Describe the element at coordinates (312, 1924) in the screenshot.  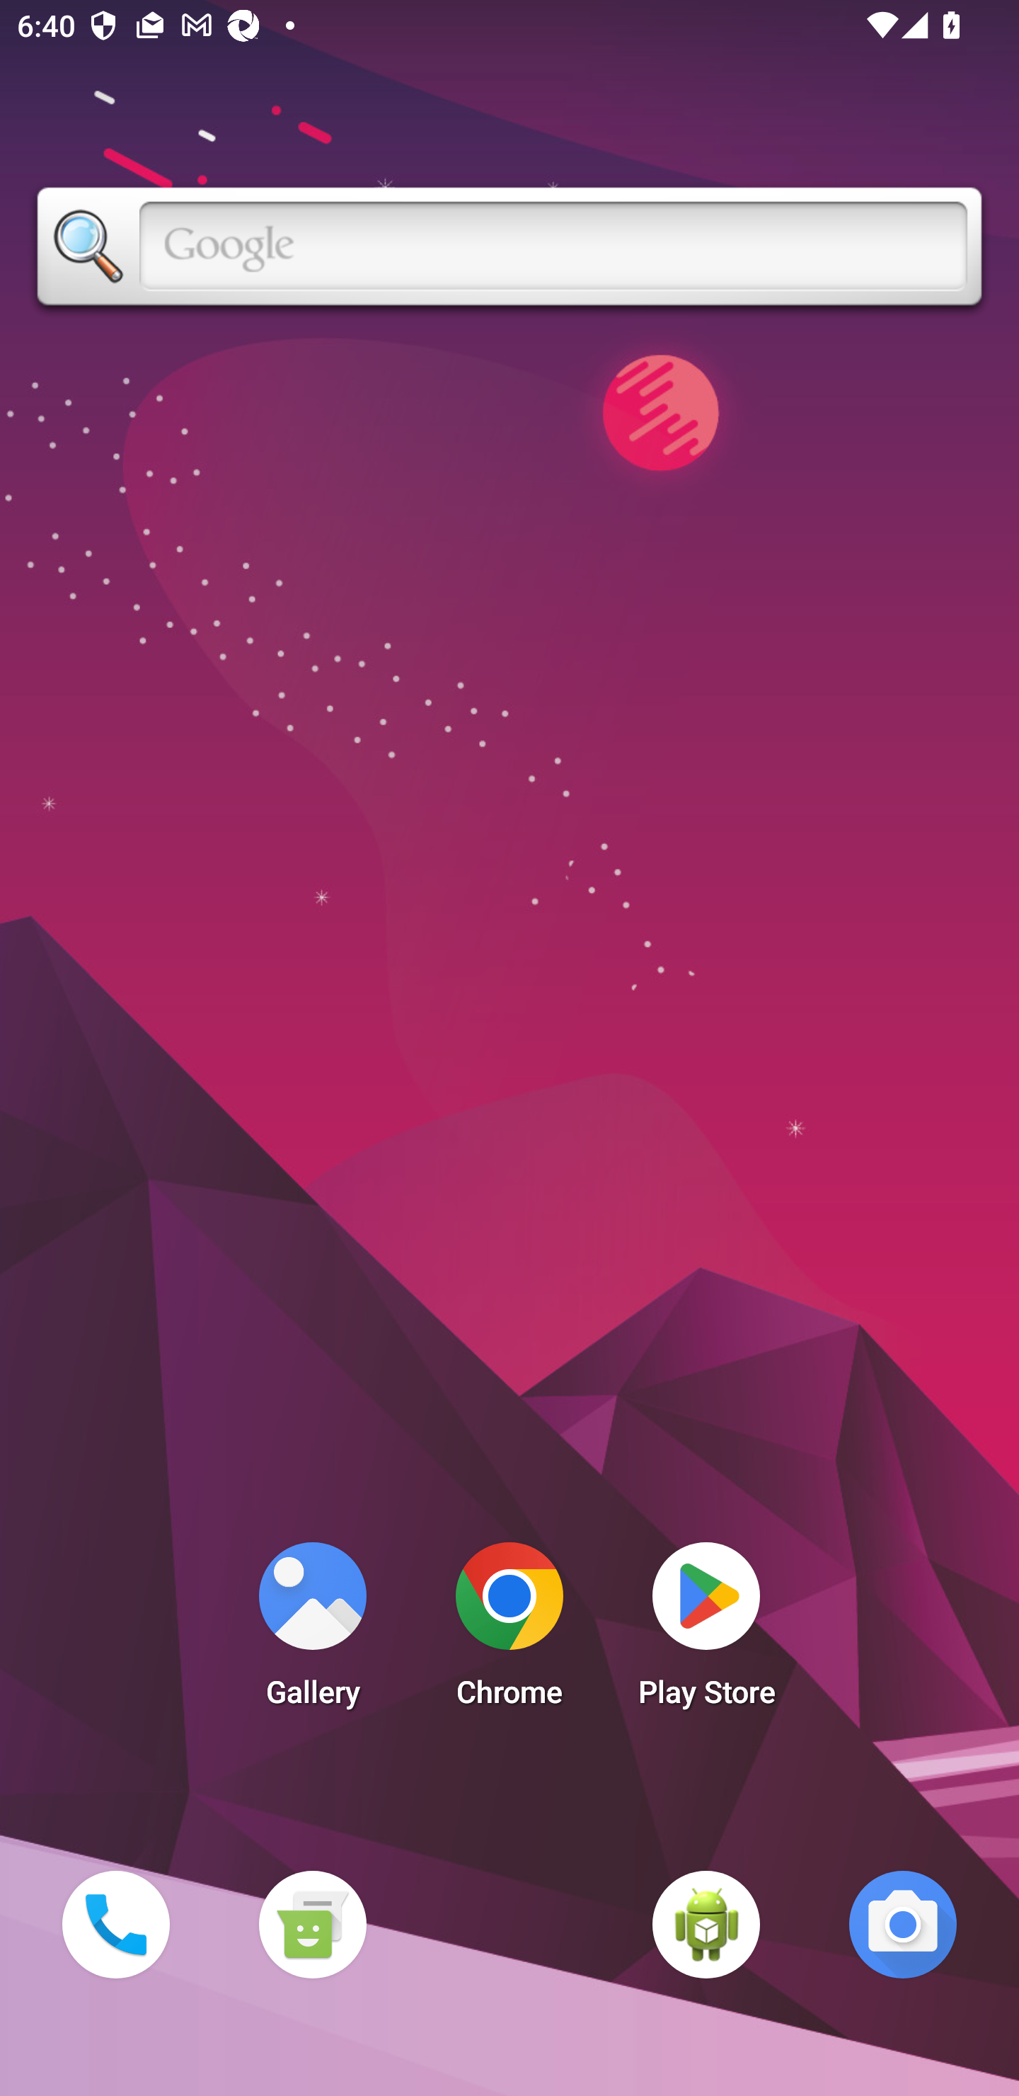
I see `Messaging` at that location.